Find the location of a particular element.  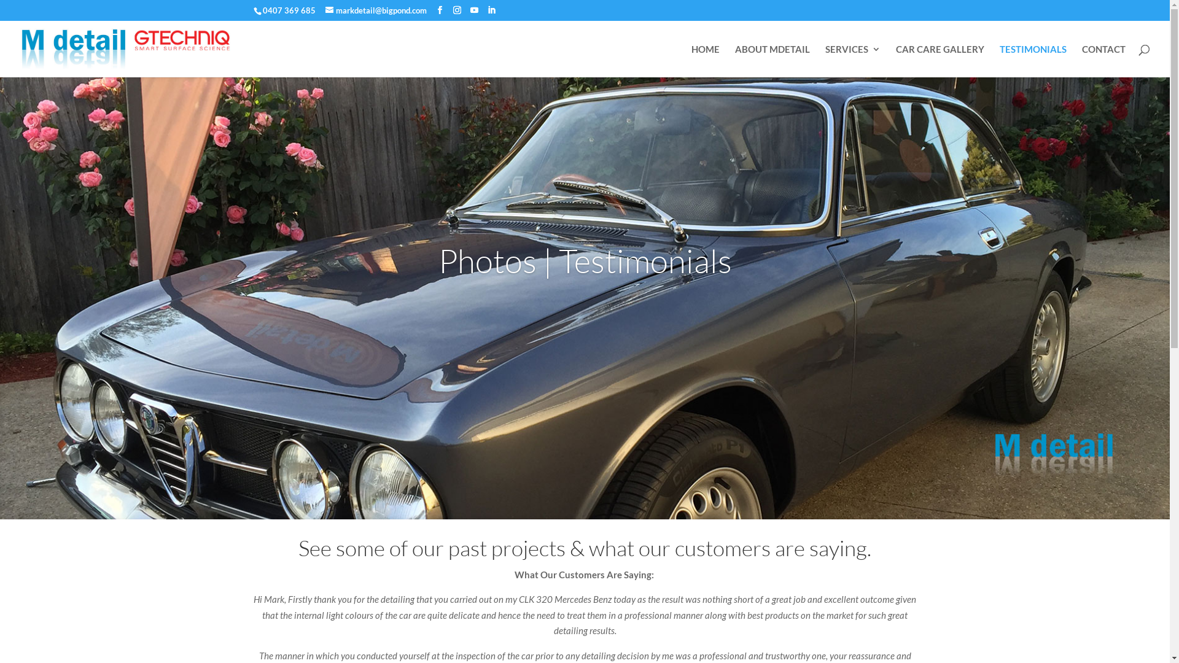

TESTIMONIALS is located at coordinates (1033, 60).